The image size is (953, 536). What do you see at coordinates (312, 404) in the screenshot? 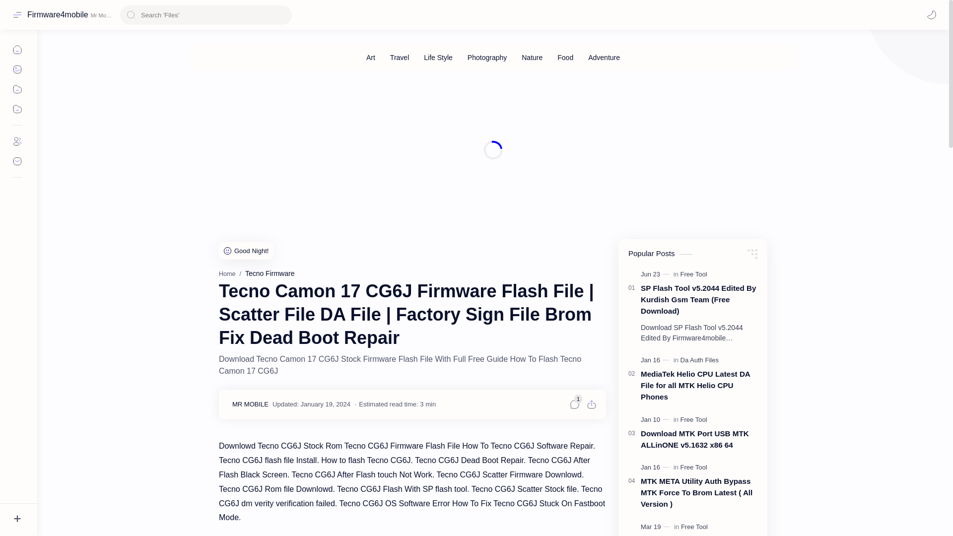
I see `Last updated: January 19, 2024` at bounding box center [312, 404].